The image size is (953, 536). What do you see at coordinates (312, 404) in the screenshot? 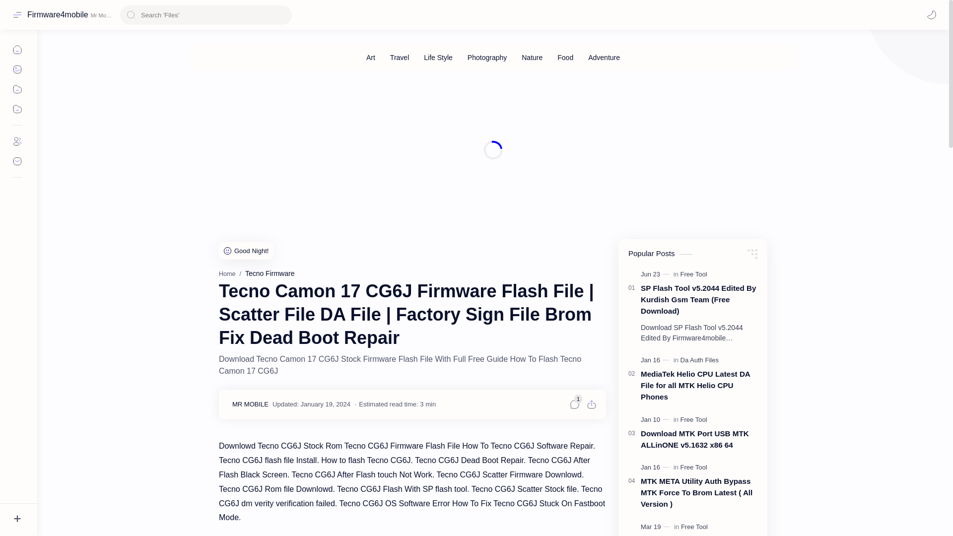
I see `Last updated: January 19, 2024` at bounding box center [312, 404].